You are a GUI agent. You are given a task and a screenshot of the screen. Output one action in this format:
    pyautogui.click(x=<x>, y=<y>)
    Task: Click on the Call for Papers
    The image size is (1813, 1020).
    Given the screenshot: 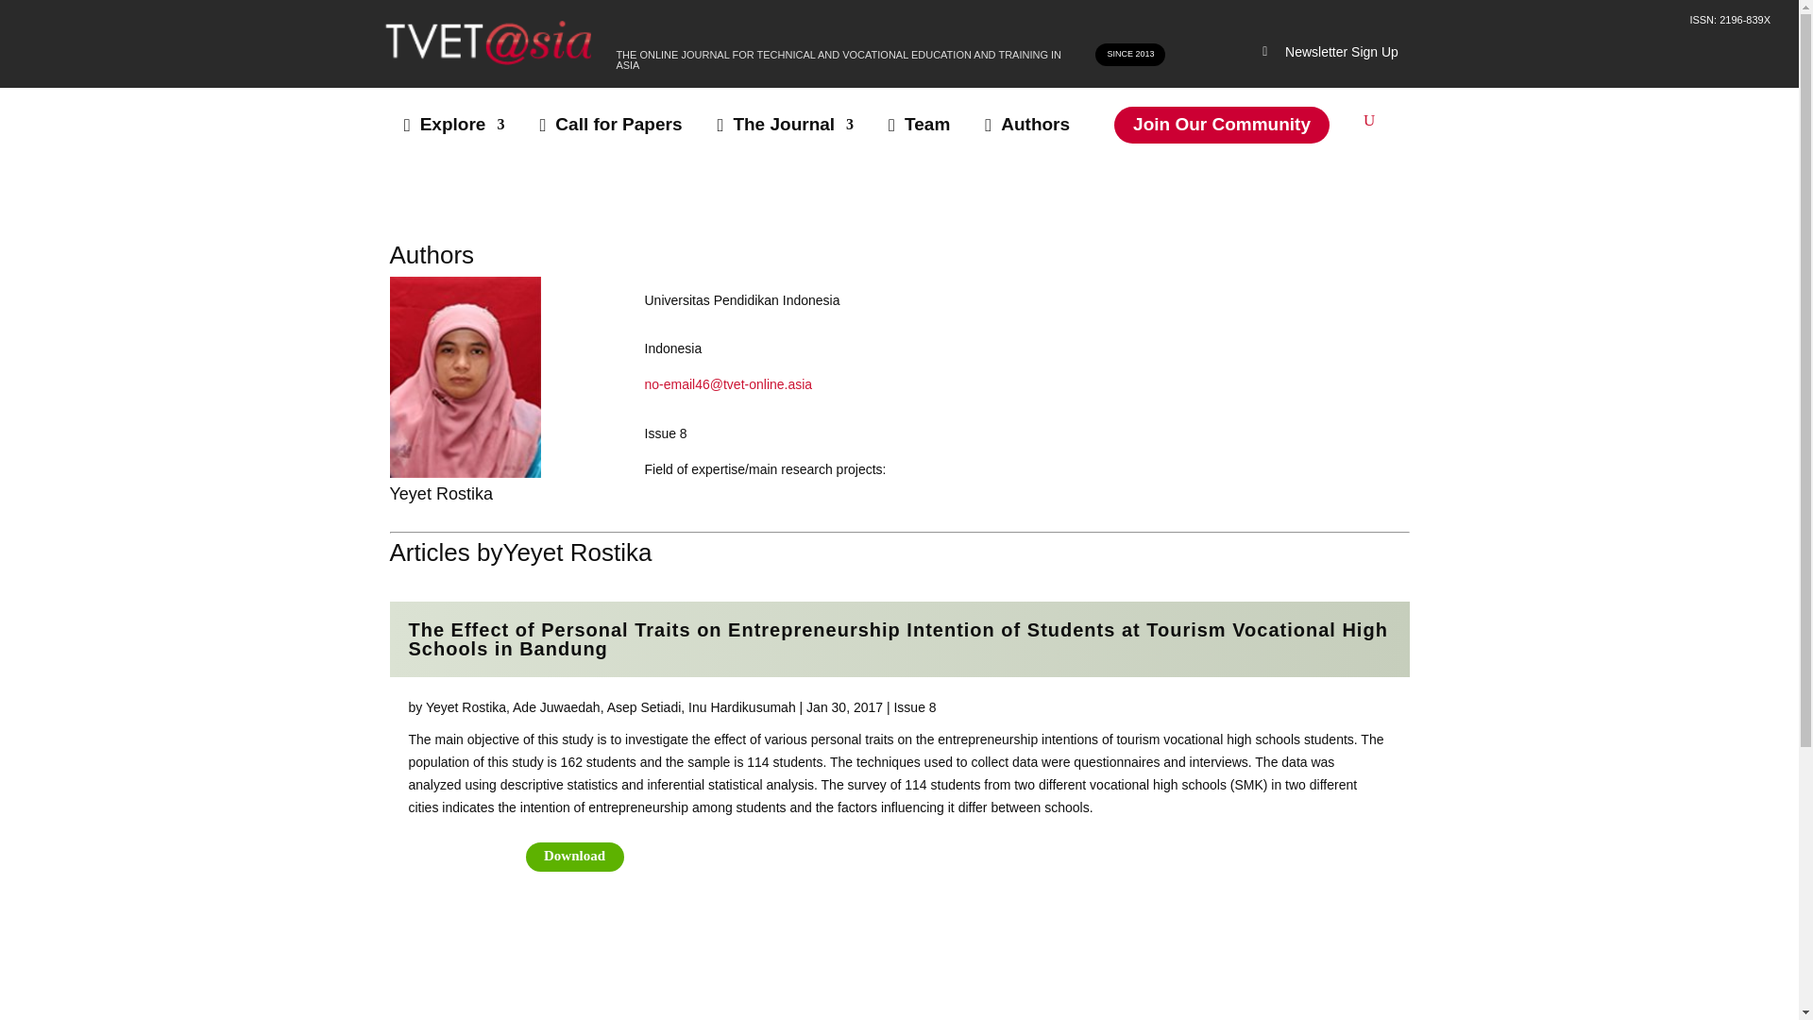 What is the action you would take?
    pyautogui.click(x=615, y=125)
    